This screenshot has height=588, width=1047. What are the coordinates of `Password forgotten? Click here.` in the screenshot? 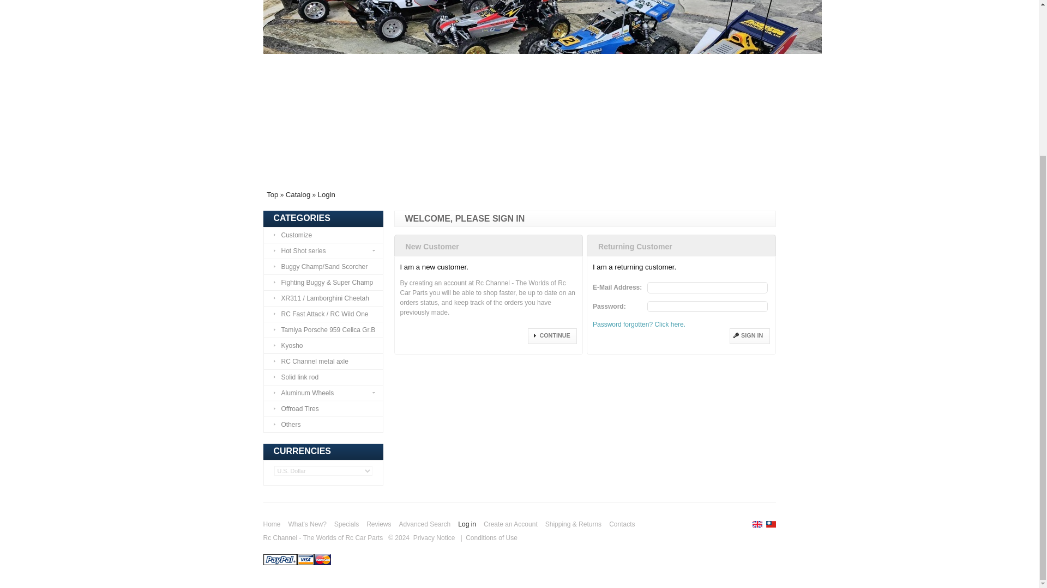 It's located at (639, 324).